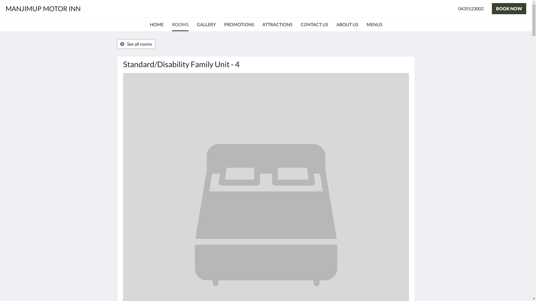  Describe the element at coordinates (43, 8) in the screenshot. I see `MANJIMUP MOTOR INN` at that location.